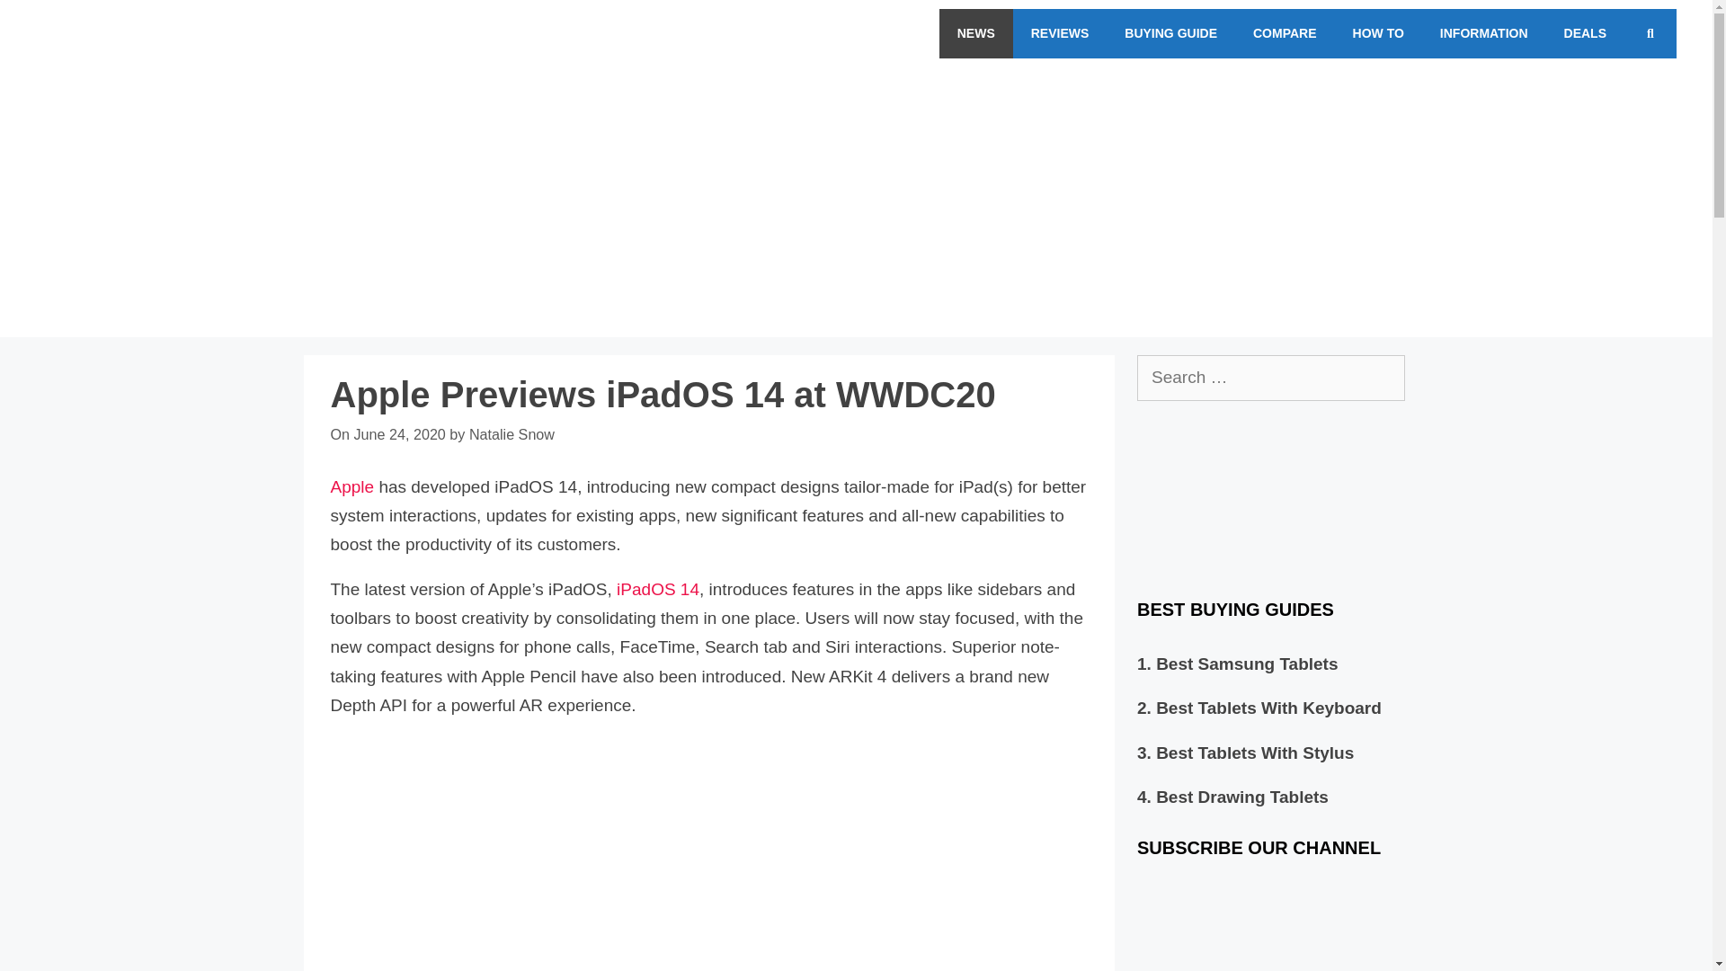 Image resolution: width=1726 pixels, height=971 pixels. I want to click on DEALS, so click(1585, 32).